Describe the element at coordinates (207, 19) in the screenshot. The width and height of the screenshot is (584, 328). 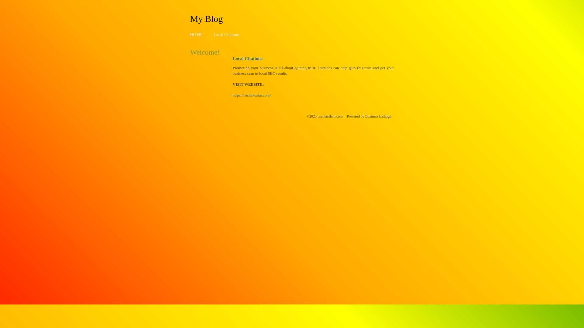
I see `My Blog` at that location.